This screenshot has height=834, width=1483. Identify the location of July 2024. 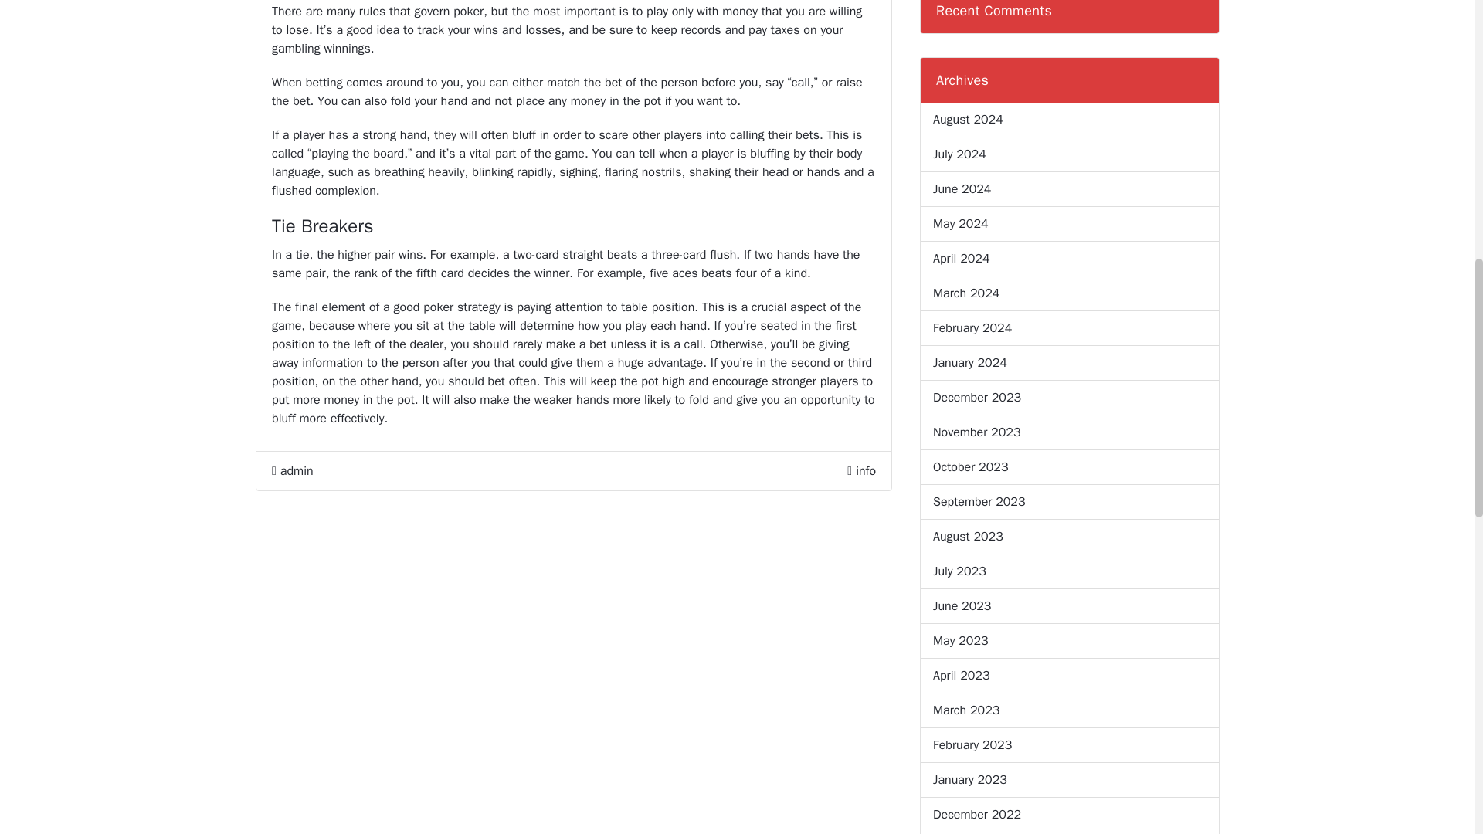
(959, 154).